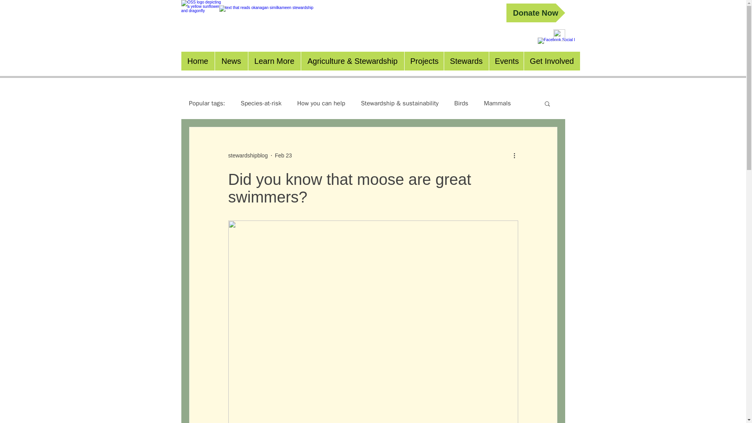 This screenshot has width=752, height=423. What do you see at coordinates (197, 61) in the screenshot?
I see `Home` at bounding box center [197, 61].